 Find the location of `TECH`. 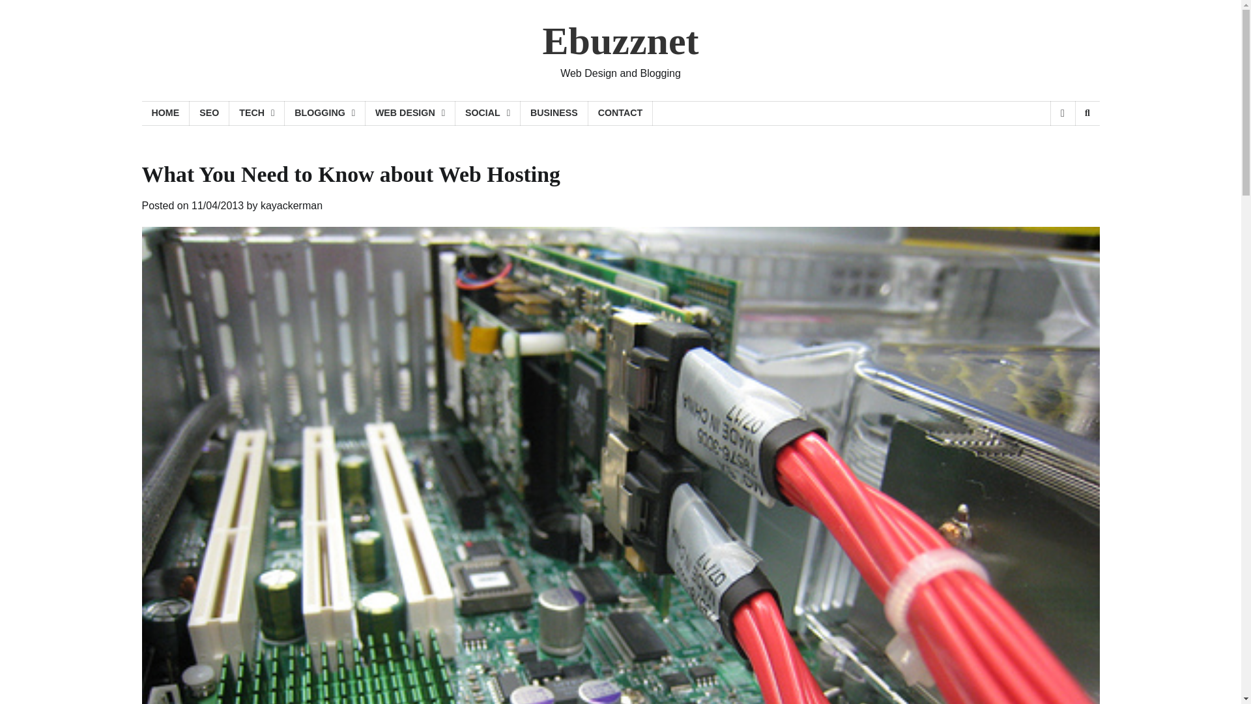

TECH is located at coordinates (257, 113).